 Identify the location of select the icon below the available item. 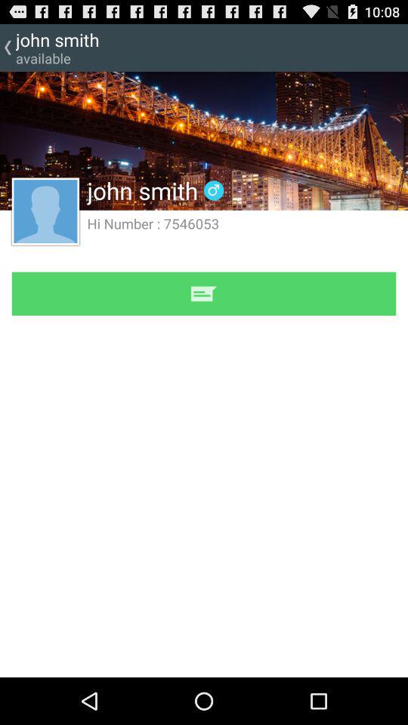
(204, 140).